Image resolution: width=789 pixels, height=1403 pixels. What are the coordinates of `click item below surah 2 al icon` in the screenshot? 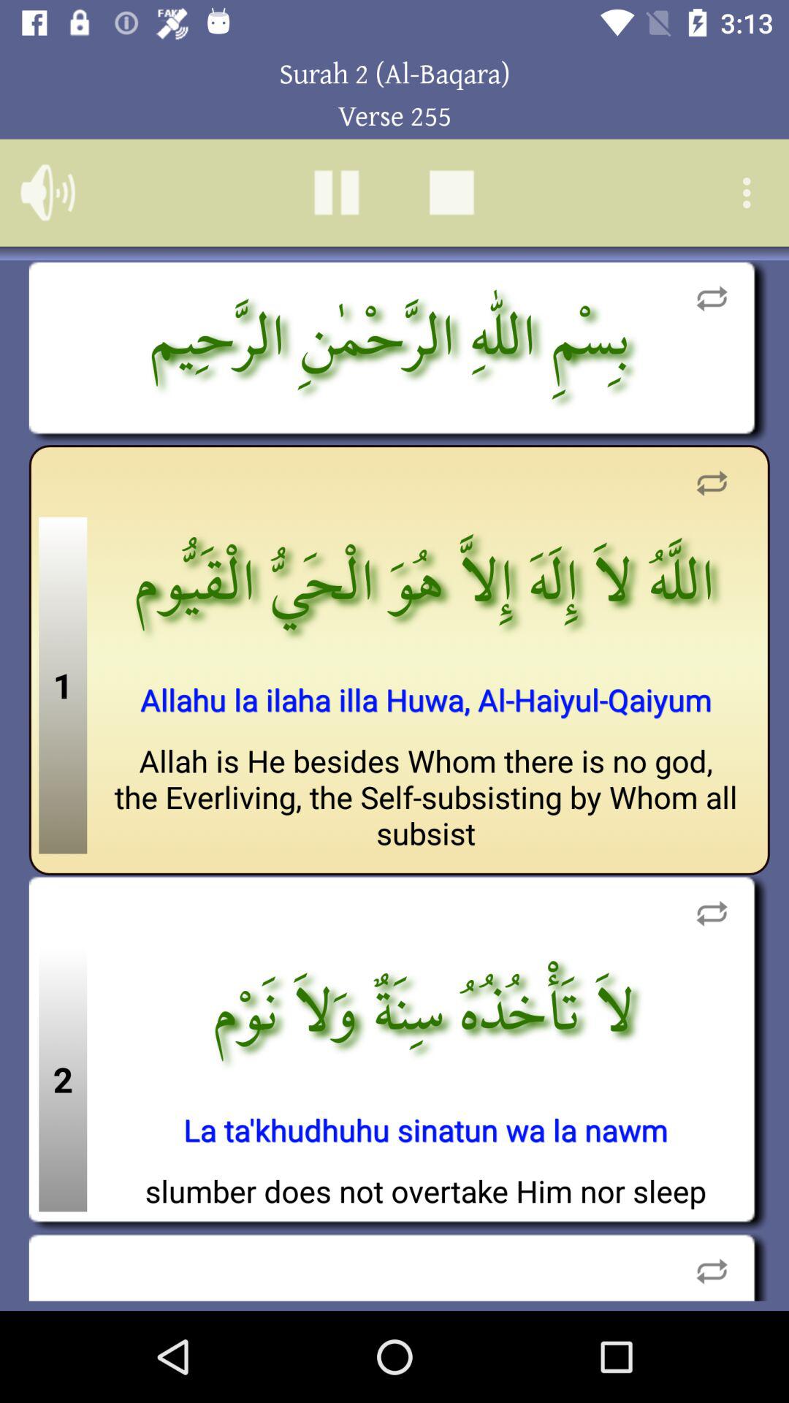 It's located at (751, 192).